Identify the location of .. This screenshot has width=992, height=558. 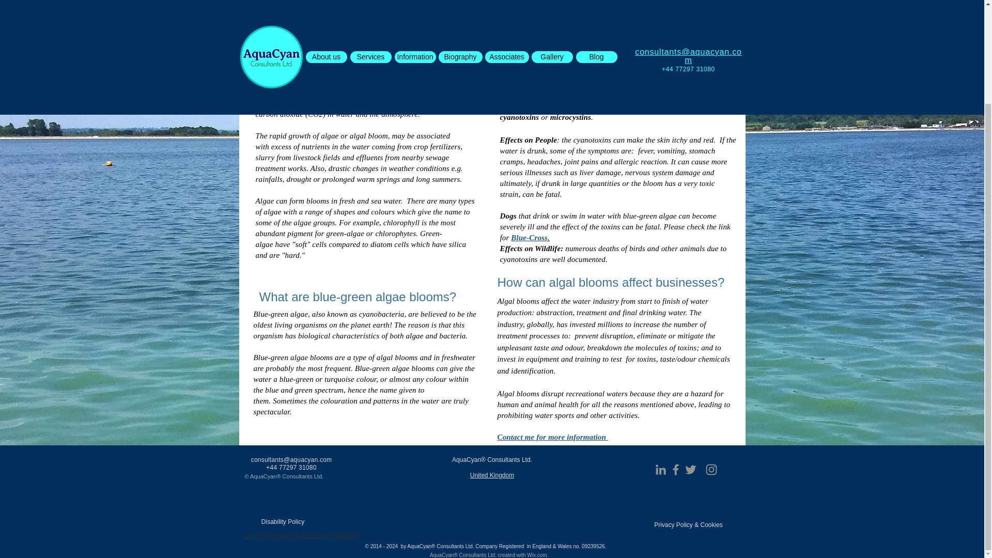
(548, 237).